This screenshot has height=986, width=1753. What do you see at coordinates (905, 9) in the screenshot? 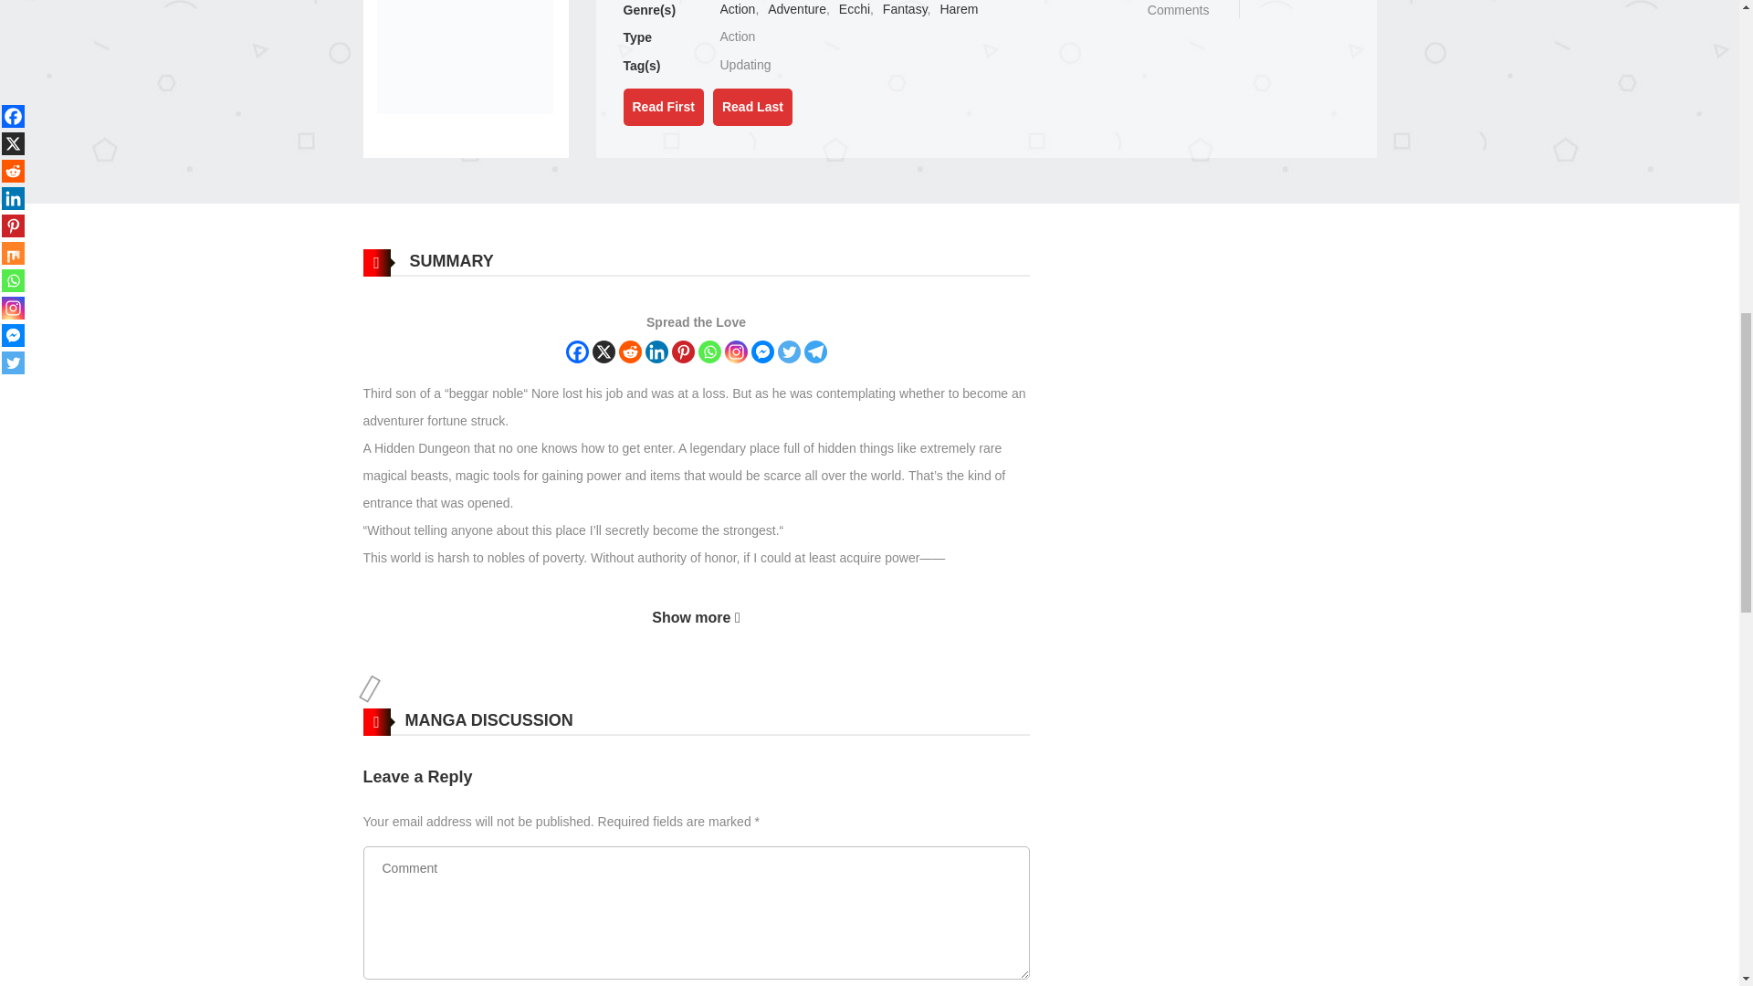
I see `Fantasy` at bounding box center [905, 9].